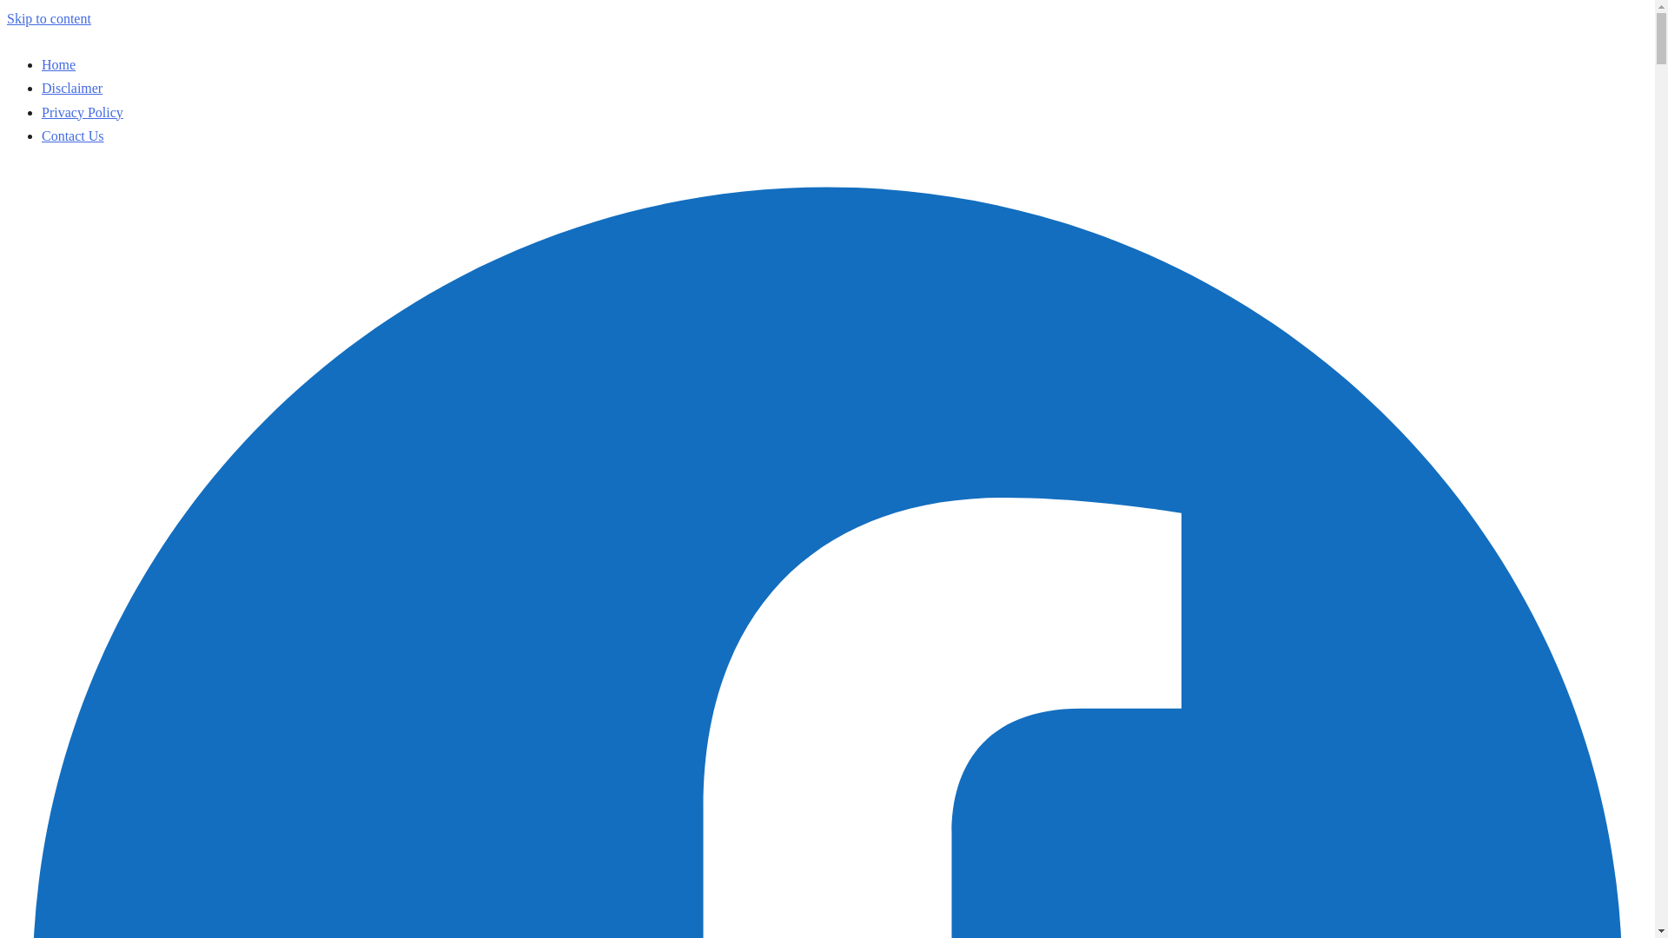 This screenshot has width=1668, height=938. Describe the element at coordinates (73, 135) in the screenshot. I see `Contact Us` at that location.